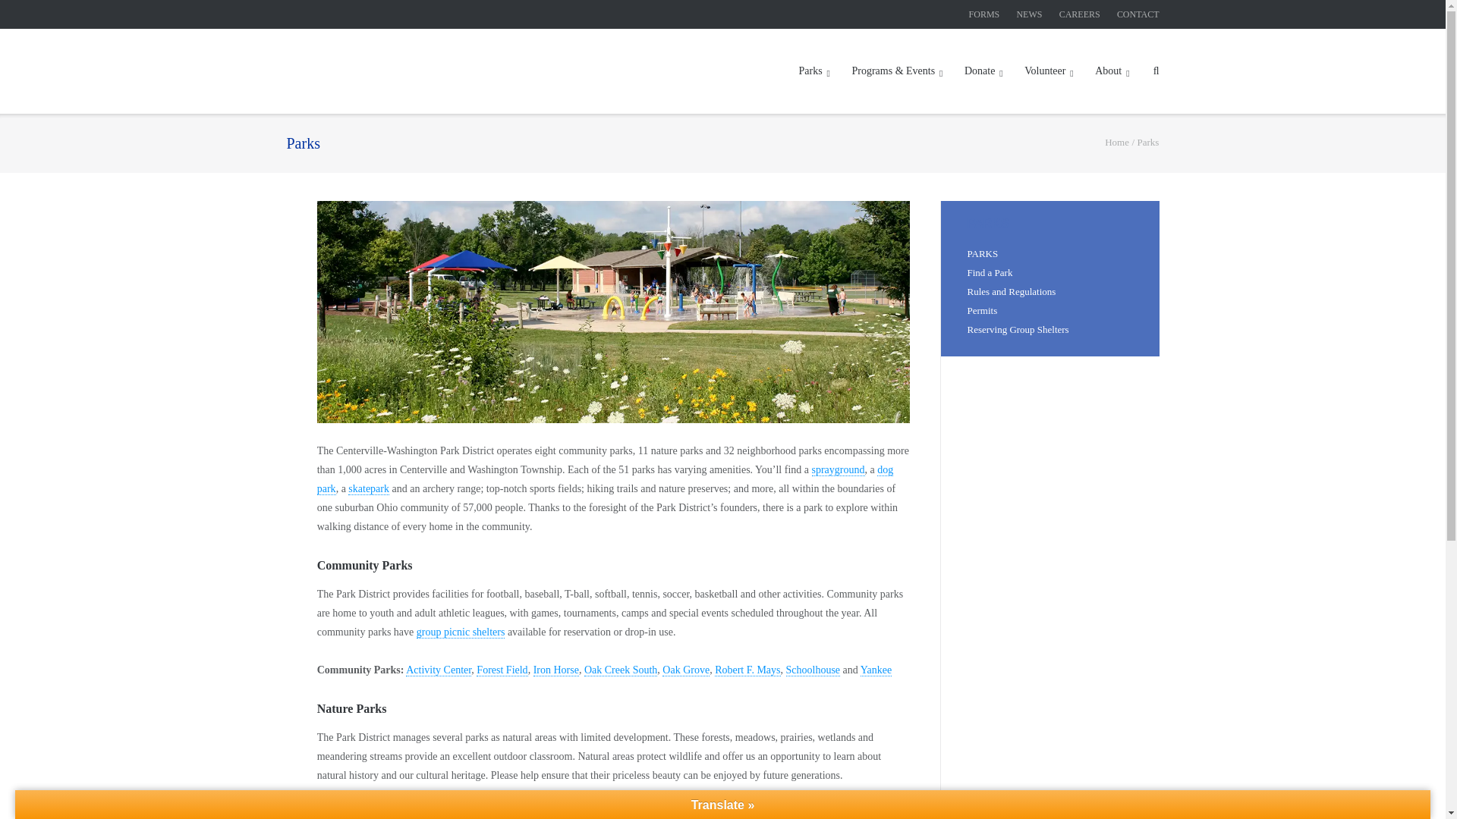  Describe the element at coordinates (1028, 14) in the screenshot. I see `NEWS` at that location.